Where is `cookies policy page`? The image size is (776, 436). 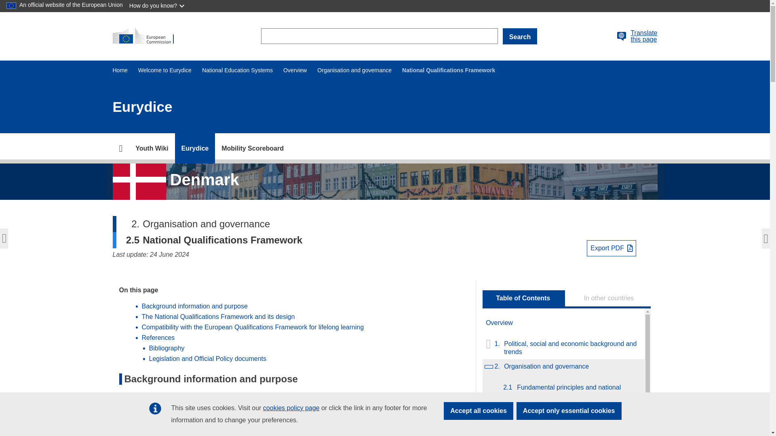
cookies policy page is located at coordinates (291, 408).